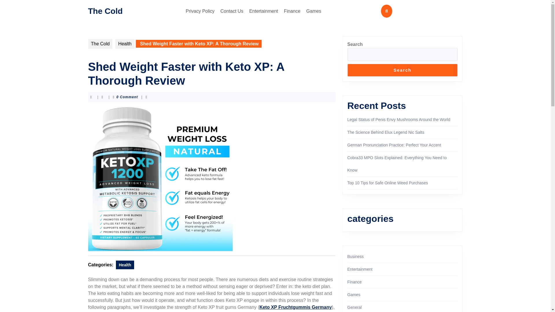  What do you see at coordinates (200, 11) in the screenshot?
I see `Privacy Policy` at bounding box center [200, 11].